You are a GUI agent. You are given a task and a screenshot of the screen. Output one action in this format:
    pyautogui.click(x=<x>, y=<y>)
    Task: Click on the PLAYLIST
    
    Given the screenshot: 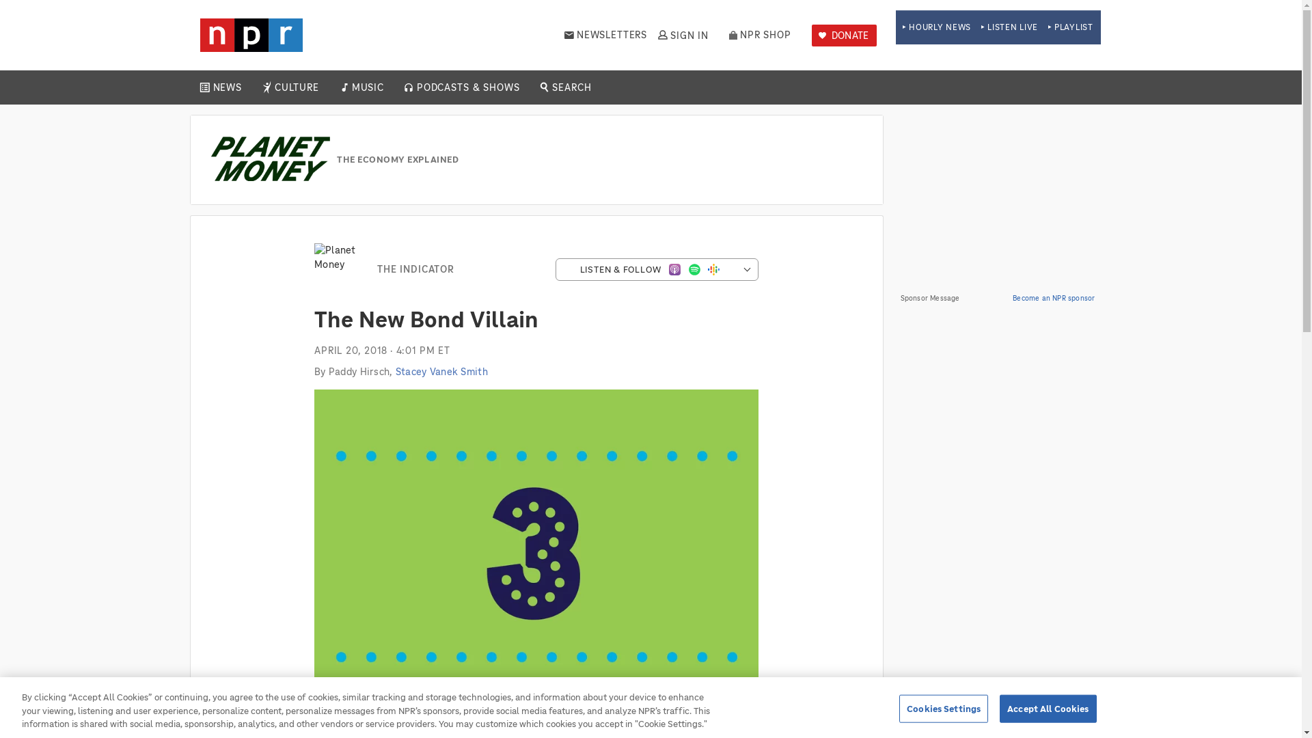 What is the action you would take?
    pyautogui.click(x=1070, y=27)
    